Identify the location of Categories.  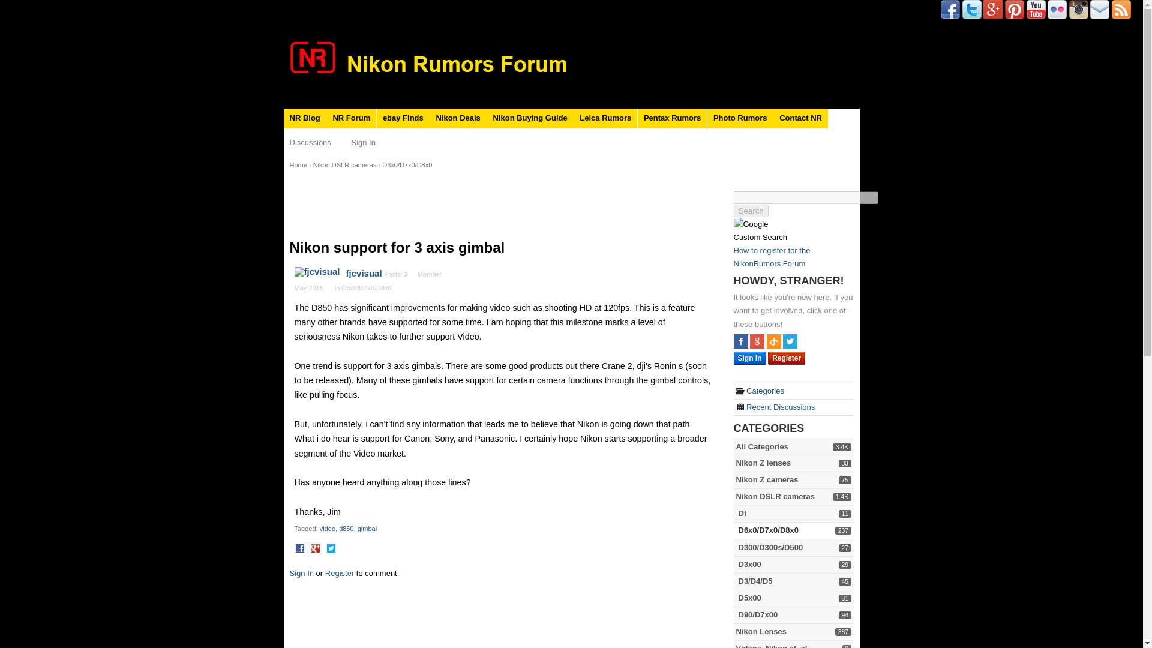
(760, 390).